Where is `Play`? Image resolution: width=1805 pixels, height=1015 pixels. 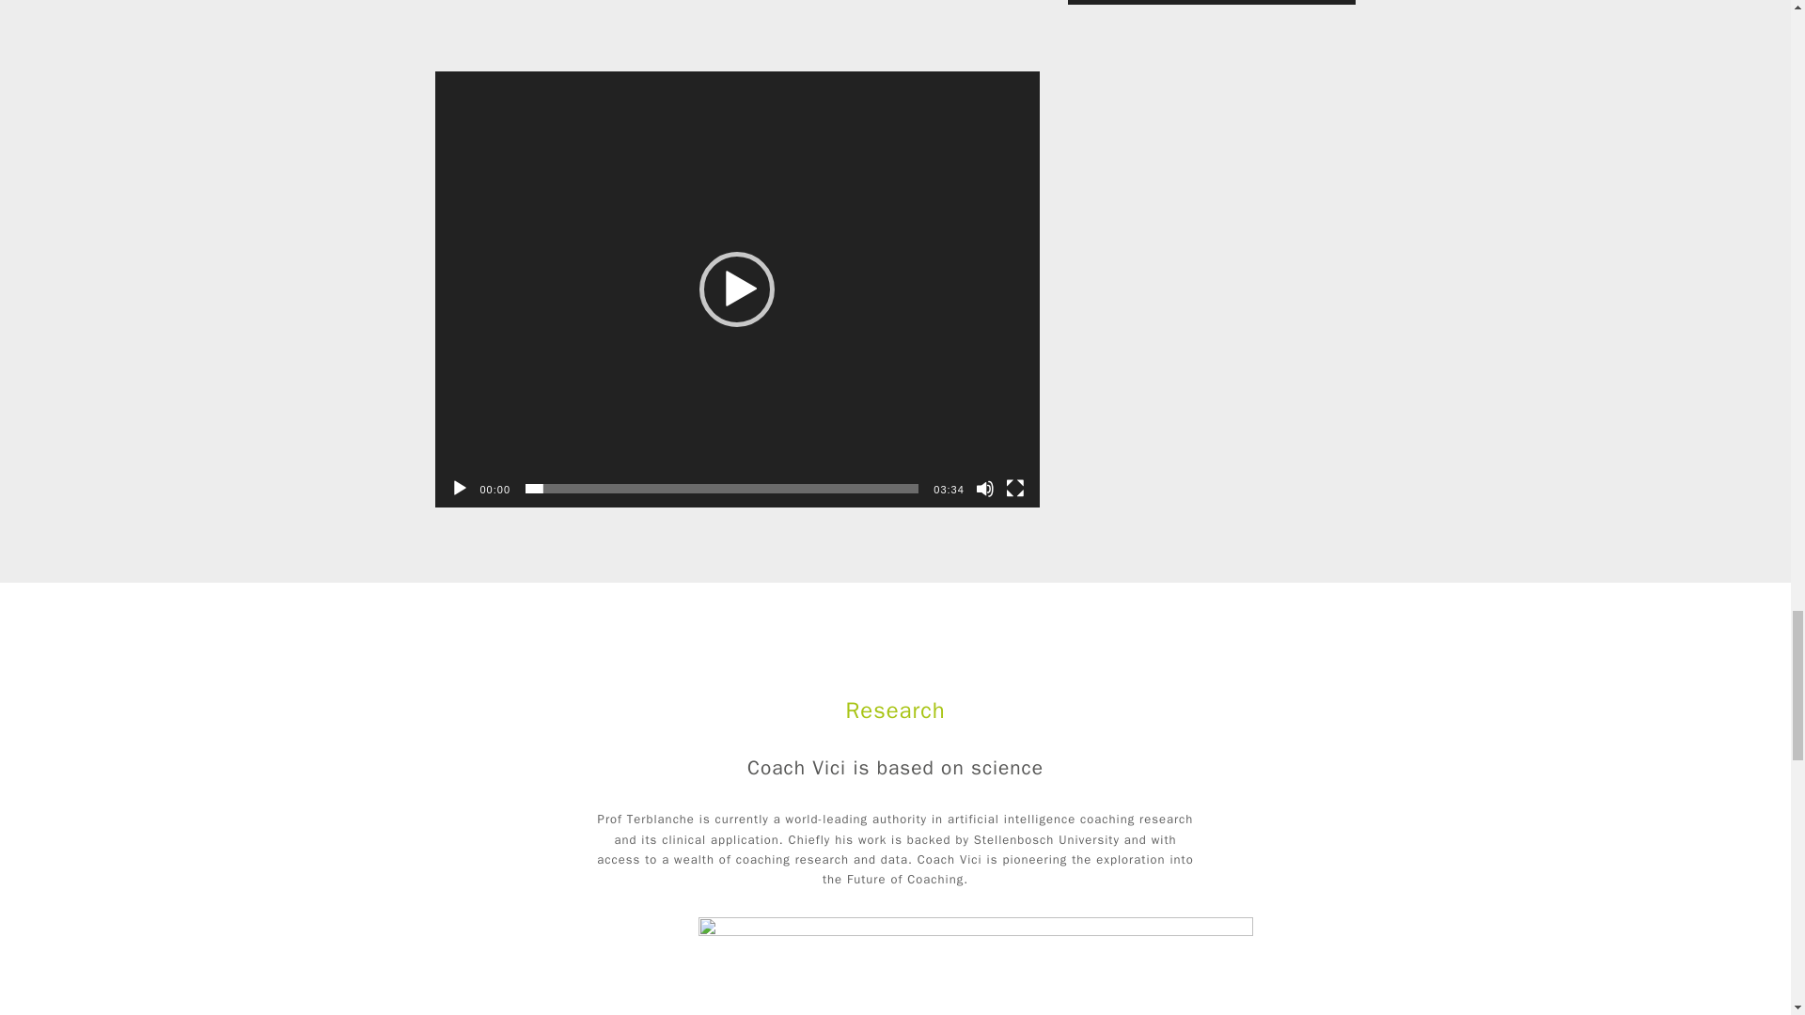
Play is located at coordinates (459, 489).